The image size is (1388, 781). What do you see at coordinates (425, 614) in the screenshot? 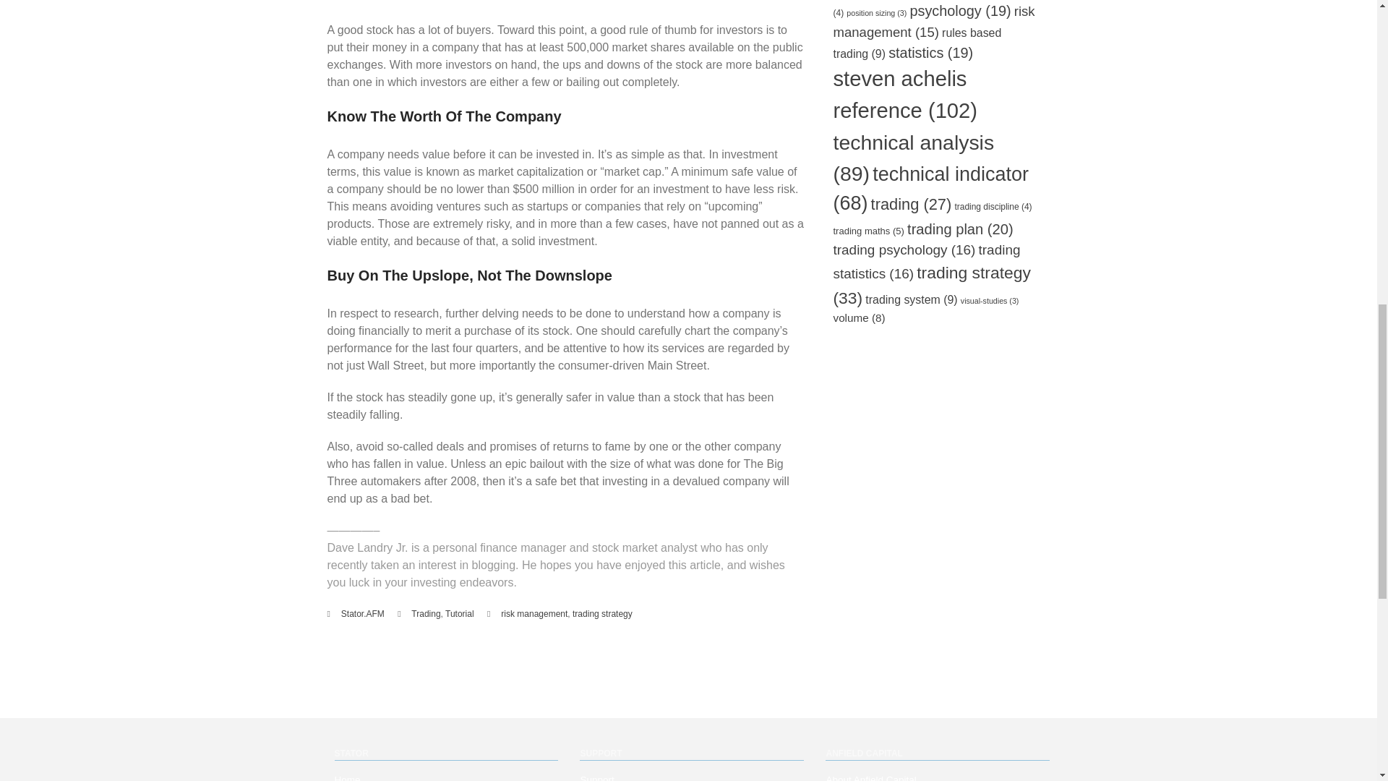
I see `Trading` at bounding box center [425, 614].